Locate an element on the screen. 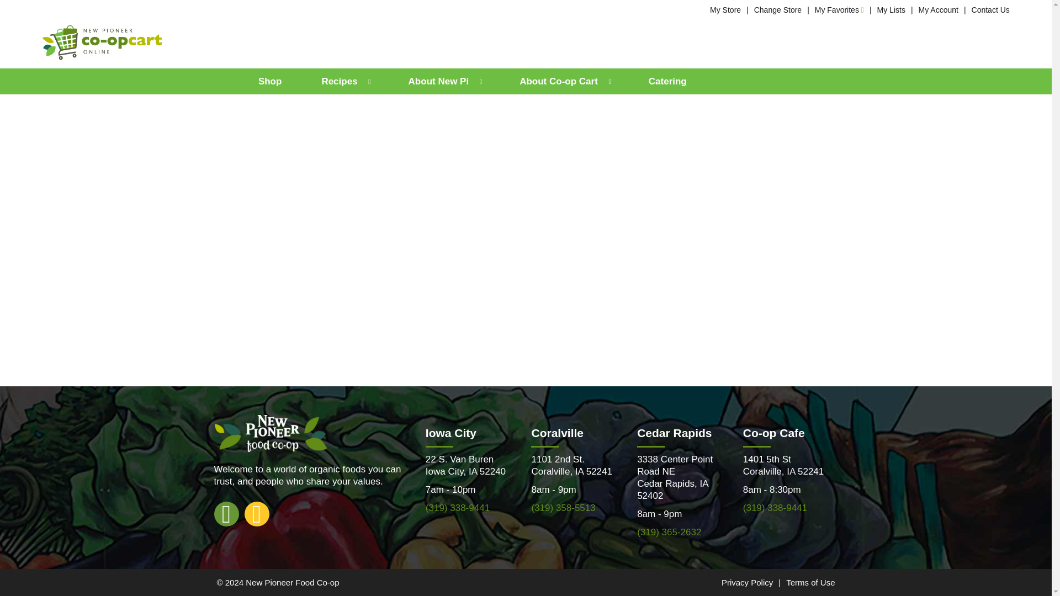 The width and height of the screenshot is (1060, 596). Change Store is located at coordinates (777, 9).